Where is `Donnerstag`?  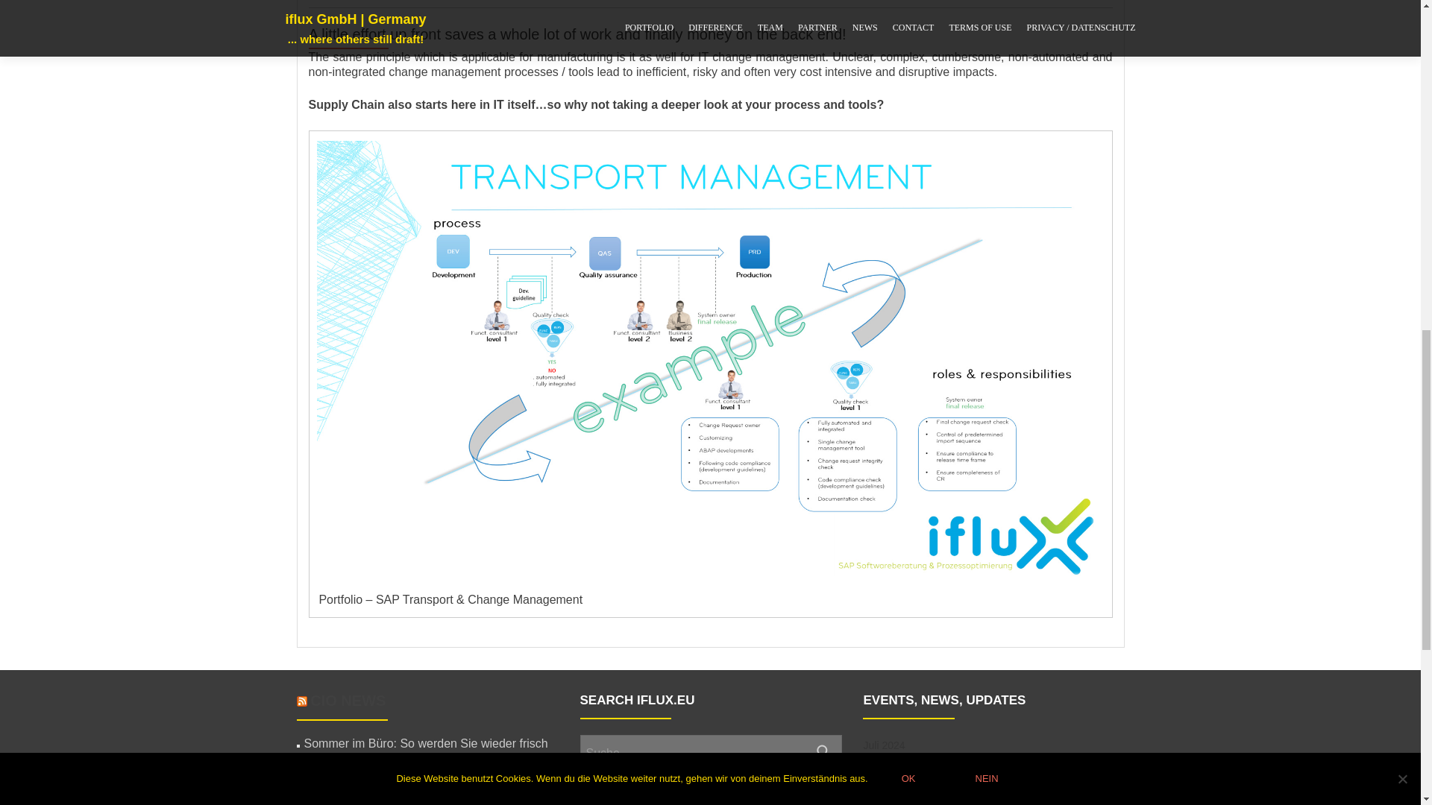
Donnerstag is located at coordinates (993, 771).